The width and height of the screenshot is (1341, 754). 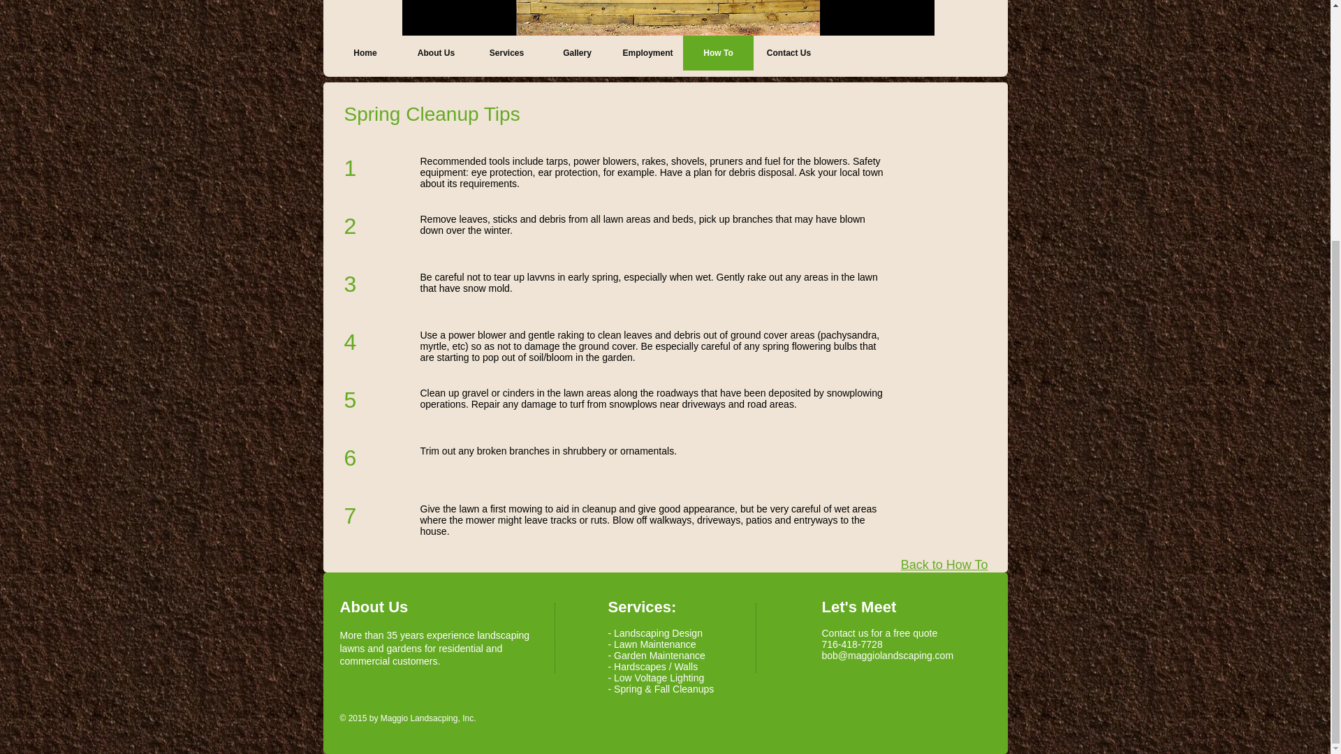 What do you see at coordinates (365, 53) in the screenshot?
I see `Home` at bounding box center [365, 53].